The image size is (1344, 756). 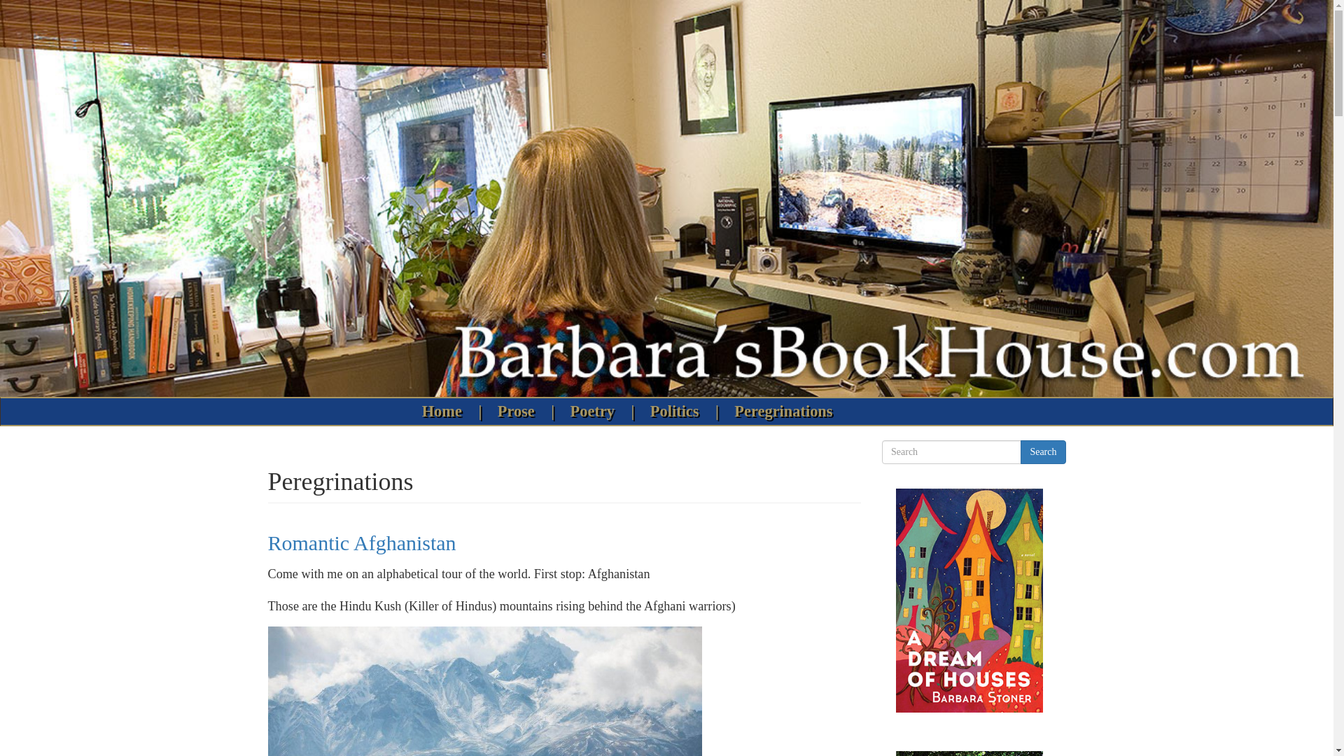 I want to click on Peregrinations, so click(x=783, y=412).